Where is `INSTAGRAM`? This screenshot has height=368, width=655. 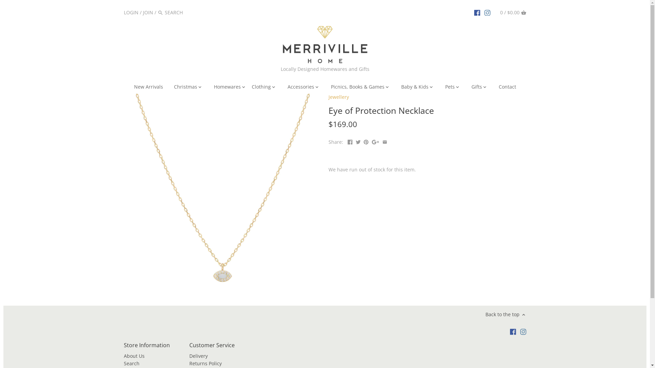 INSTAGRAM is located at coordinates (487, 12).